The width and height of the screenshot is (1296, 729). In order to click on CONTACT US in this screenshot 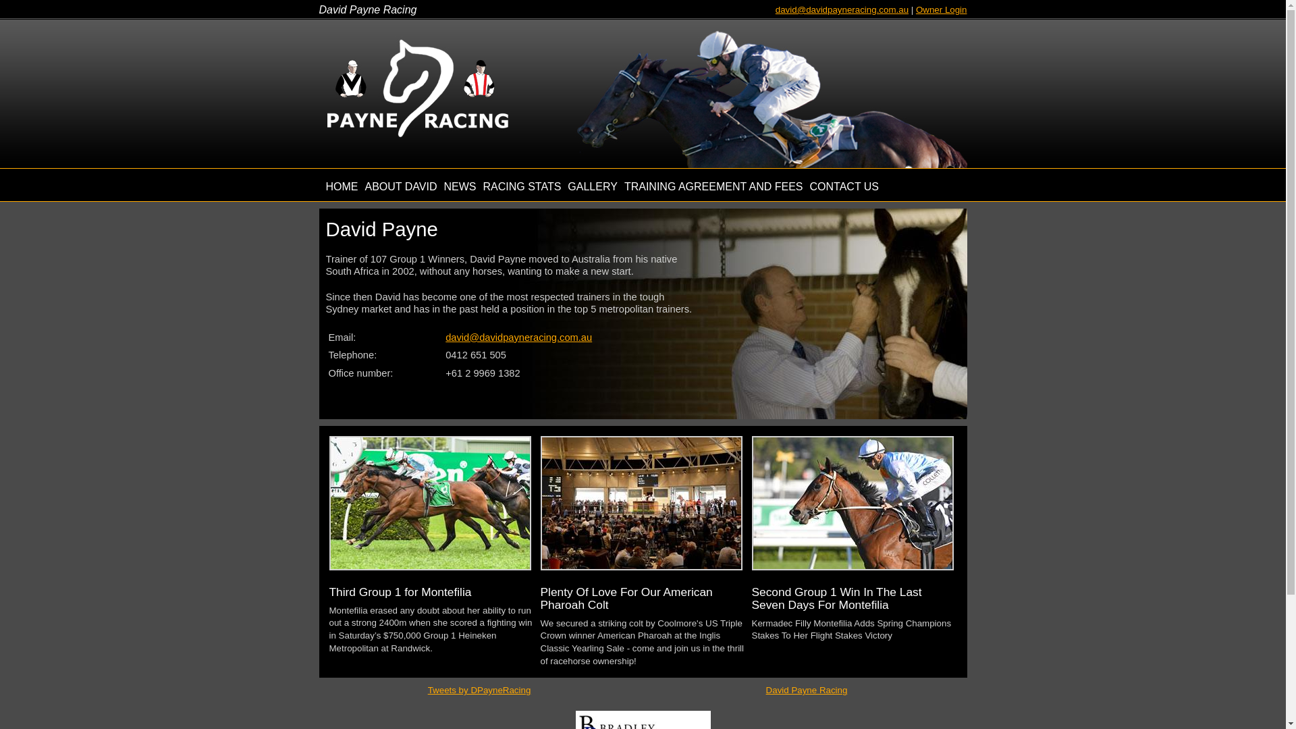, I will do `click(845, 186)`.